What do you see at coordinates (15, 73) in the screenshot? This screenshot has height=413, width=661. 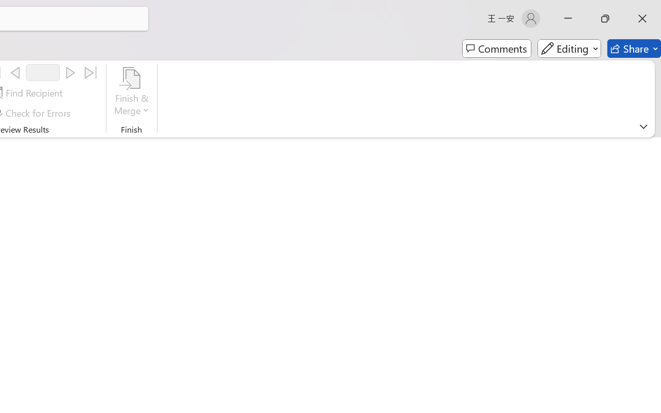 I see `Previous` at bounding box center [15, 73].